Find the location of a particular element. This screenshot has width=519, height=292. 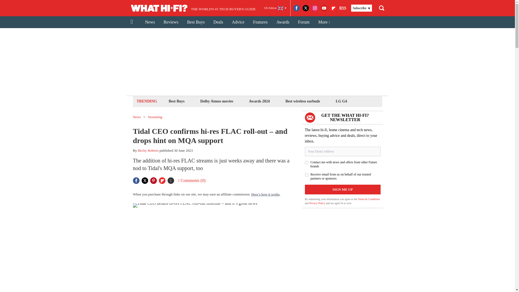

Becky Roberts is located at coordinates (148, 150).